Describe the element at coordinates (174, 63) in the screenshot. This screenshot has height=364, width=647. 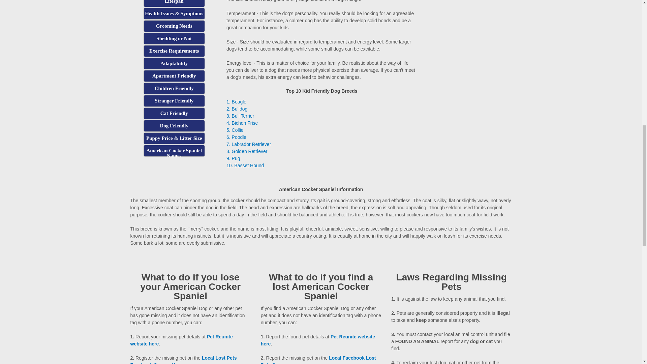
I see `Are American Cocker Spaniel Dogs easy to adapt?` at that location.